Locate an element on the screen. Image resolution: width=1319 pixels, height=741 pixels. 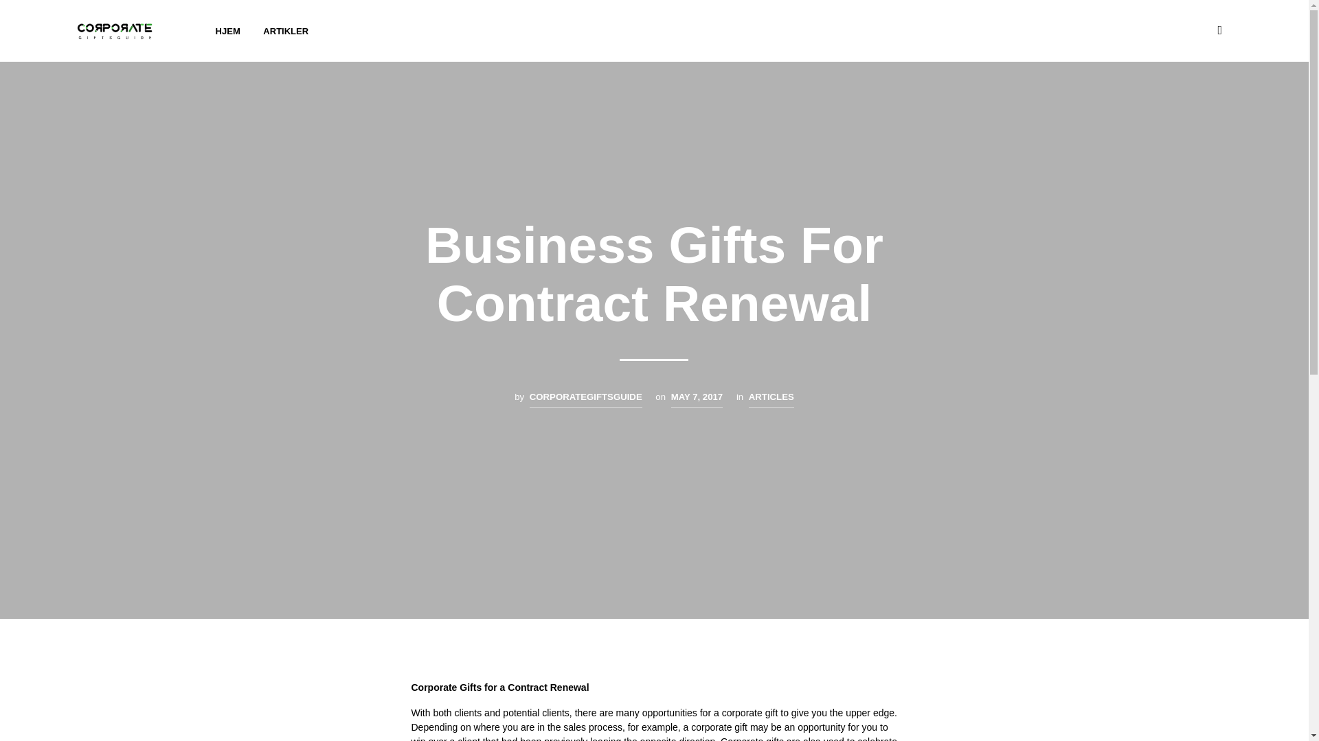
ARTIKLER is located at coordinates (286, 32).